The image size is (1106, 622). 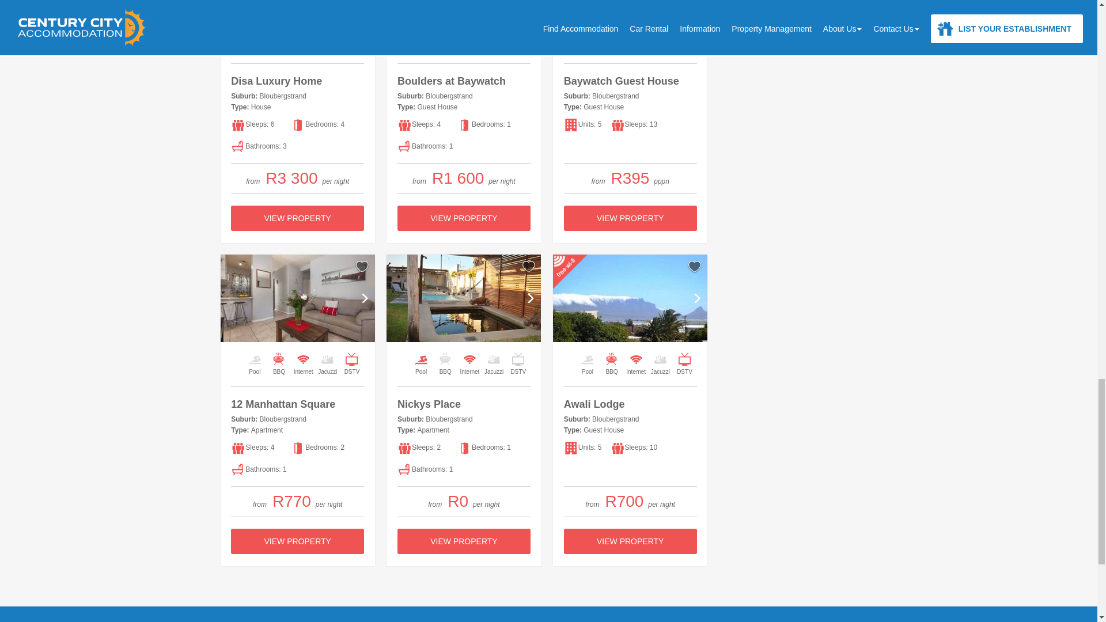 I want to click on Jacuzzi, so click(x=493, y=36).